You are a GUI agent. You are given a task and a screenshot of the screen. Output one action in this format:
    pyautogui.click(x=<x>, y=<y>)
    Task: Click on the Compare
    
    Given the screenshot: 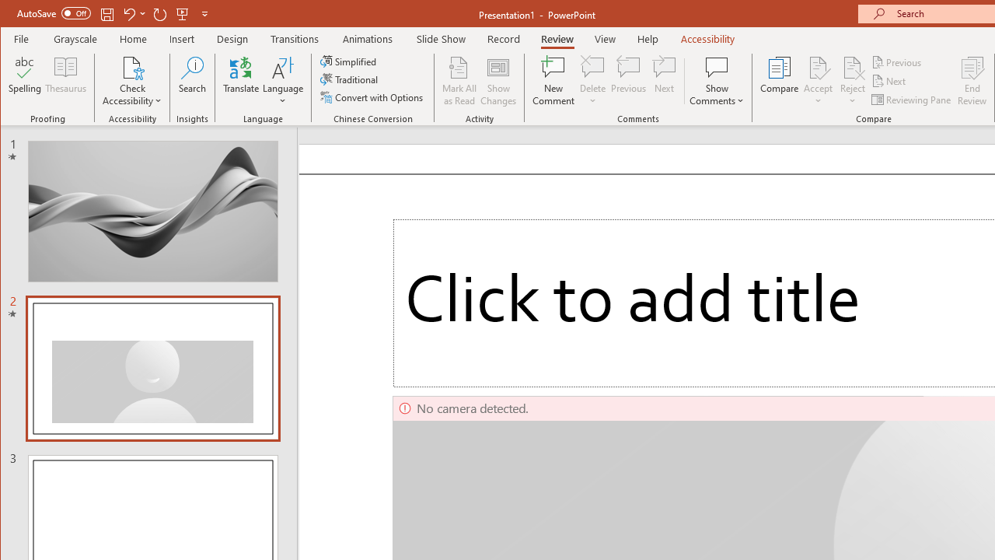 What is the action you would take?
    pyautogui.click(x=779, y=81)
    